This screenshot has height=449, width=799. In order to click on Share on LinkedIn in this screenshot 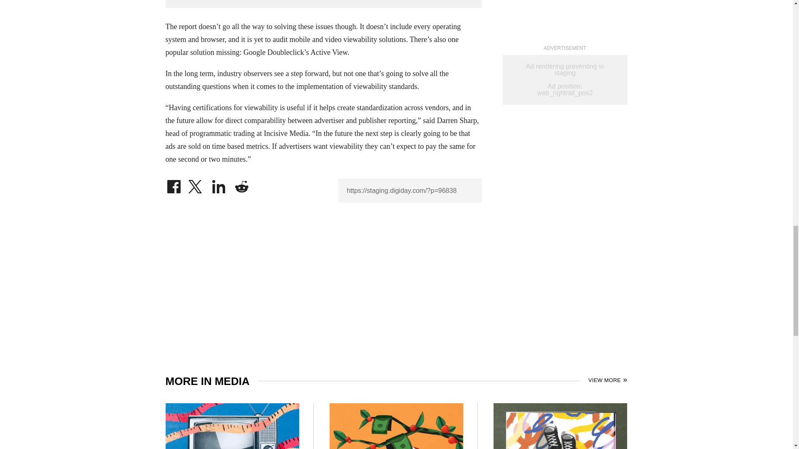, I will do `click(219, 185)`.